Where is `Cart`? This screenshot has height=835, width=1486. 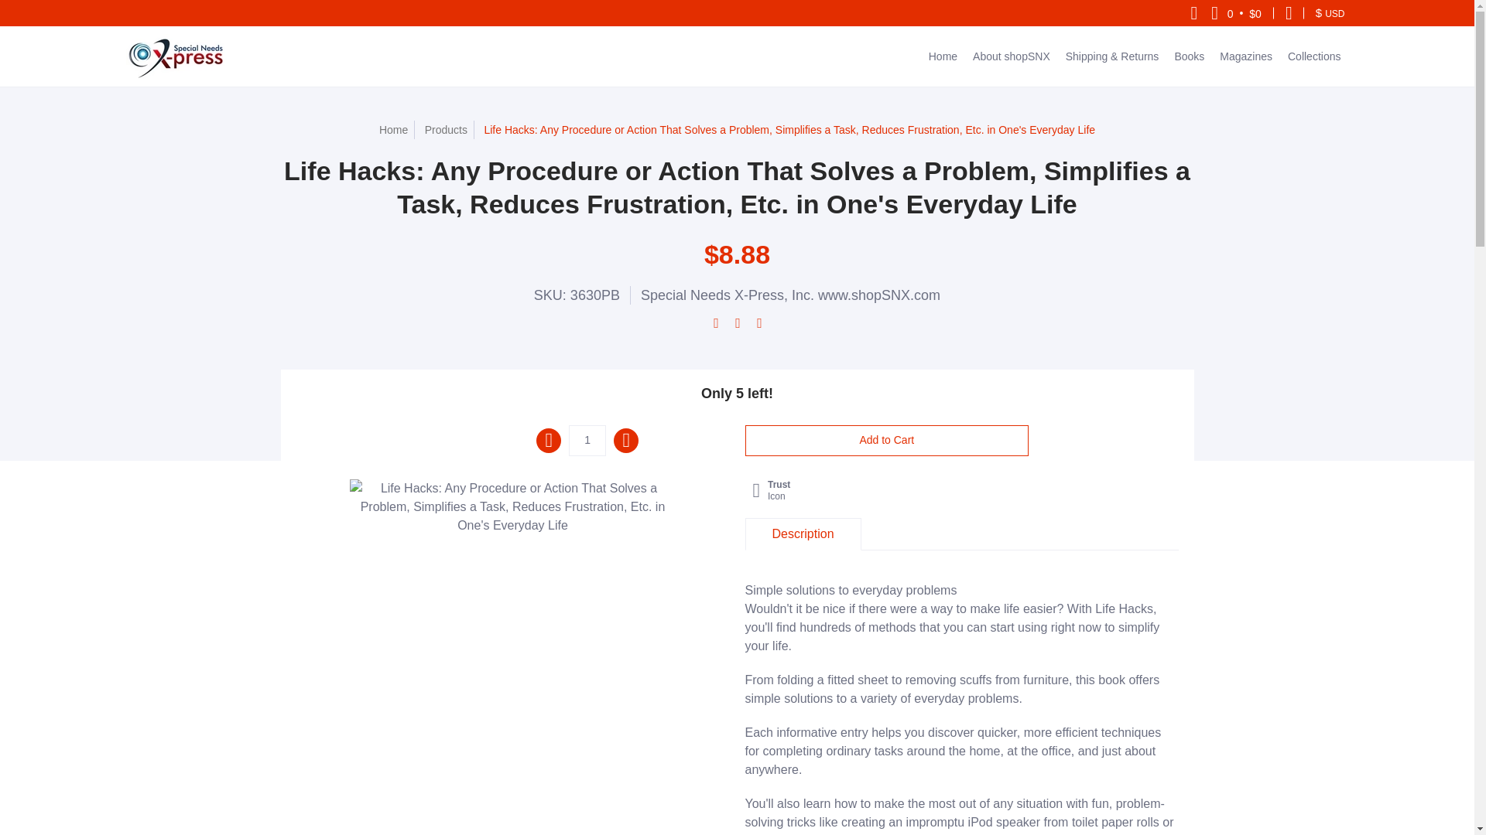 Cart is located at coordinates (1236, 12).